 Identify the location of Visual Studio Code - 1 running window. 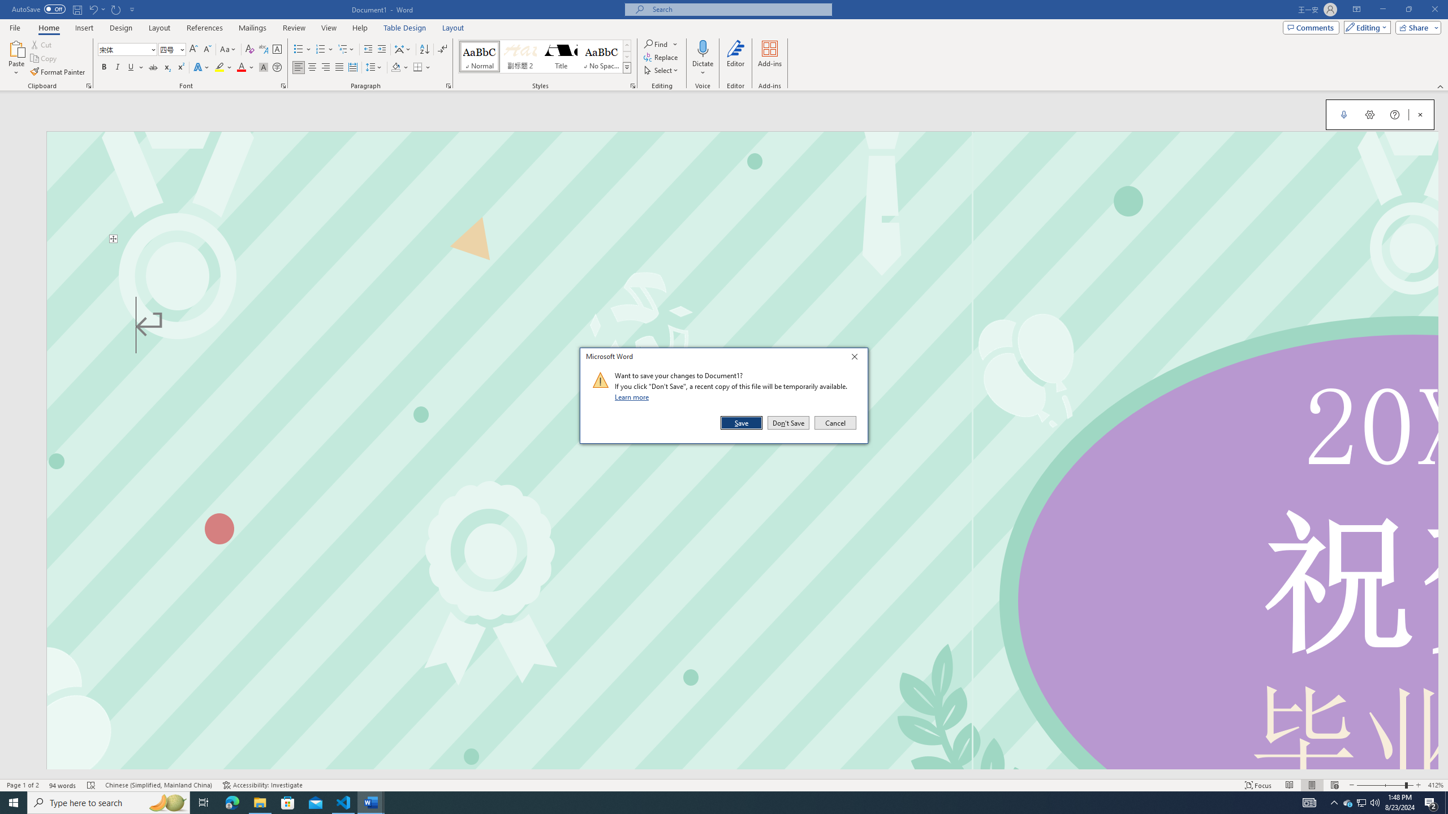
(344, 803).